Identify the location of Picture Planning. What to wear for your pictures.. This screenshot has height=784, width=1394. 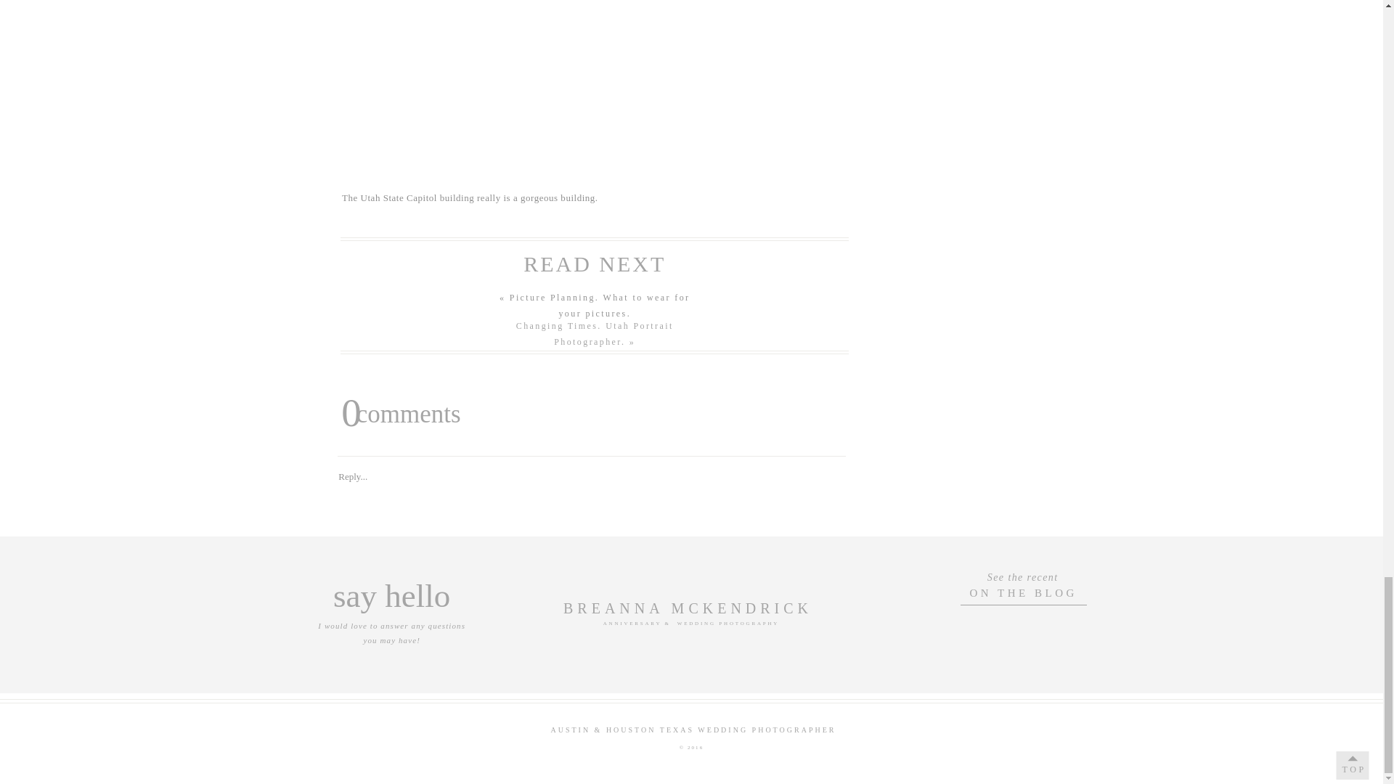
(600, 305).